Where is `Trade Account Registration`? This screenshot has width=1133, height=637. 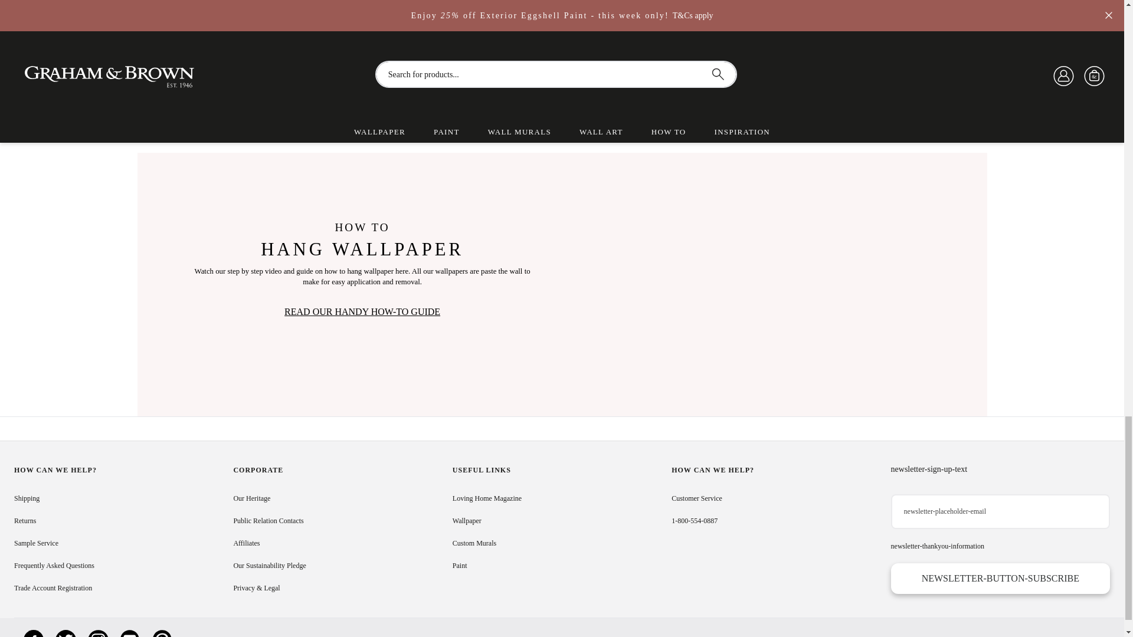 Trade Account Registration is located at coordinates (53, 588).